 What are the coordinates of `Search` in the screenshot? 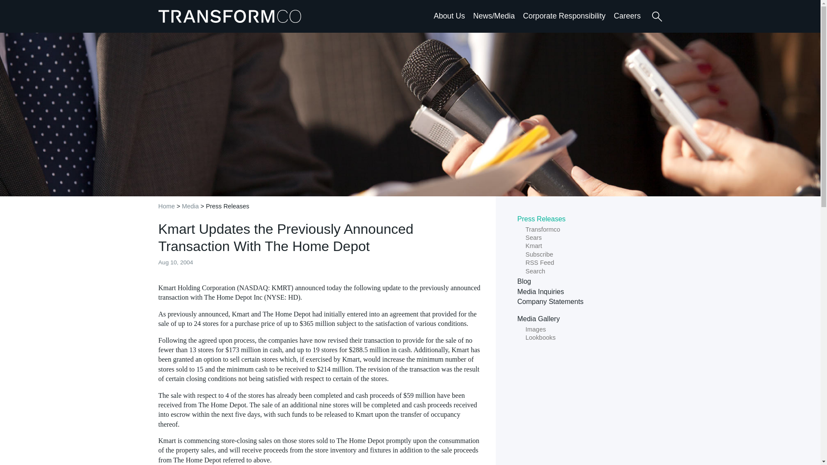 It's located at (656, 16).